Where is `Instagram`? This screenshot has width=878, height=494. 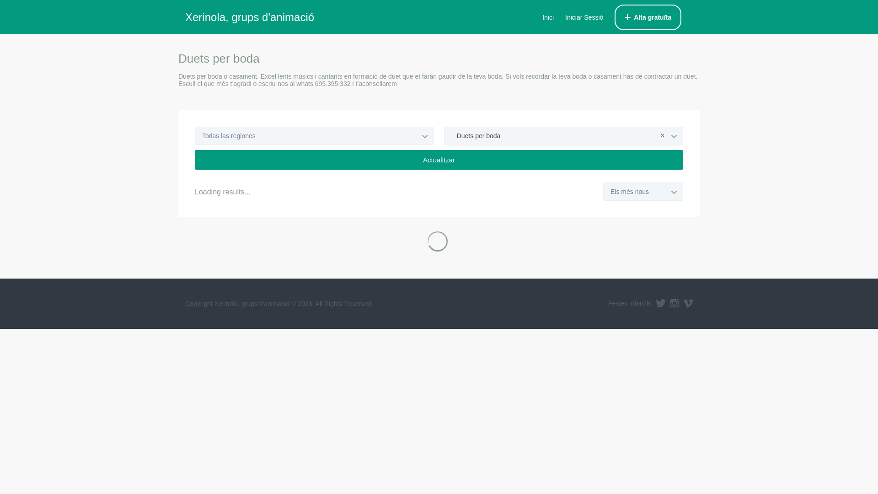
Instagram is located at coordinates (675, 303).